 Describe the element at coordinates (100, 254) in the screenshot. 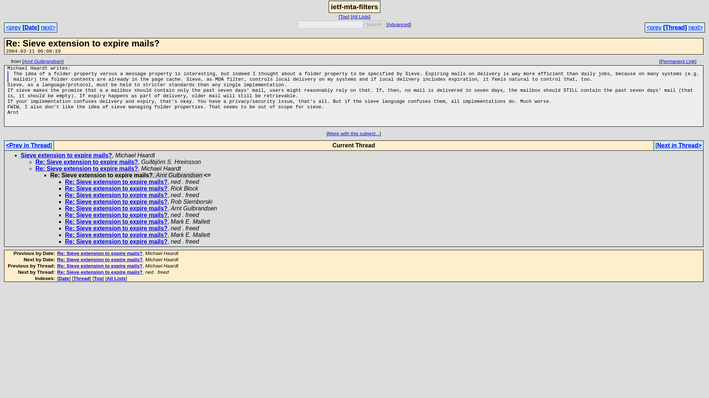

I see `Re: Sieve extension to expire mails?` at that location.